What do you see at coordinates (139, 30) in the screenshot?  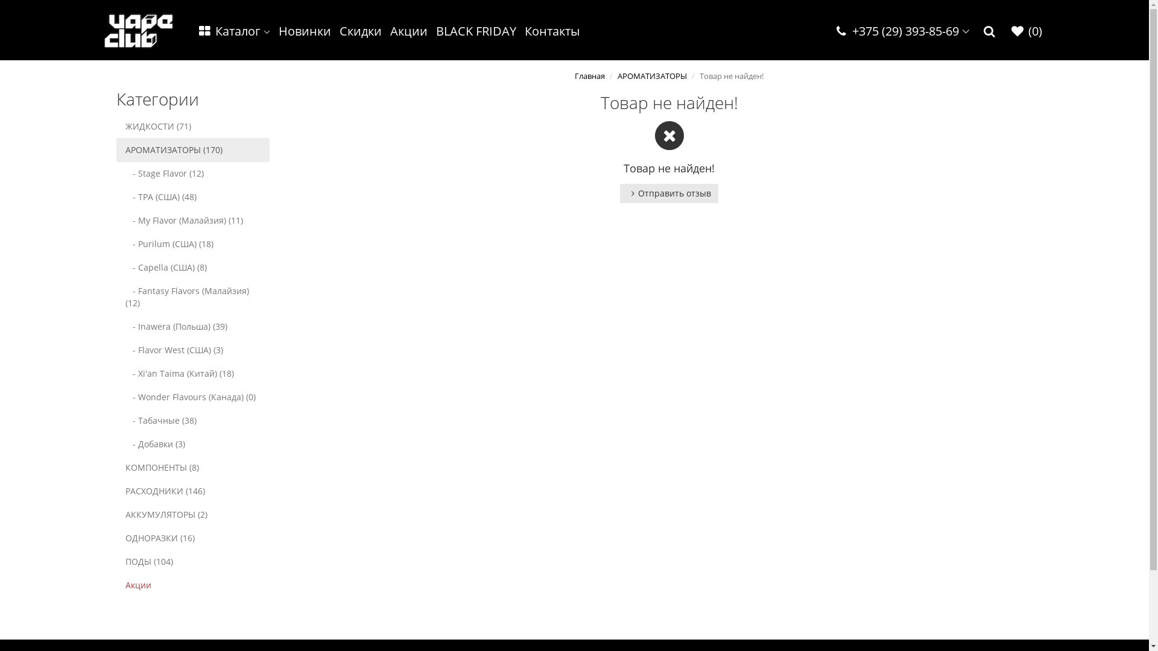 I see `Vape Club` at bounding box center [139, 30].